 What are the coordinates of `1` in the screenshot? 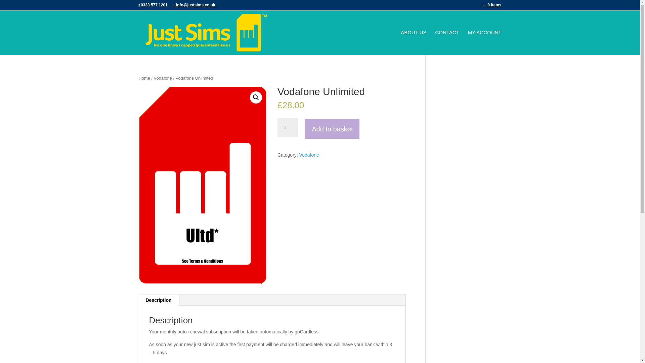 It's located at (287, 128).